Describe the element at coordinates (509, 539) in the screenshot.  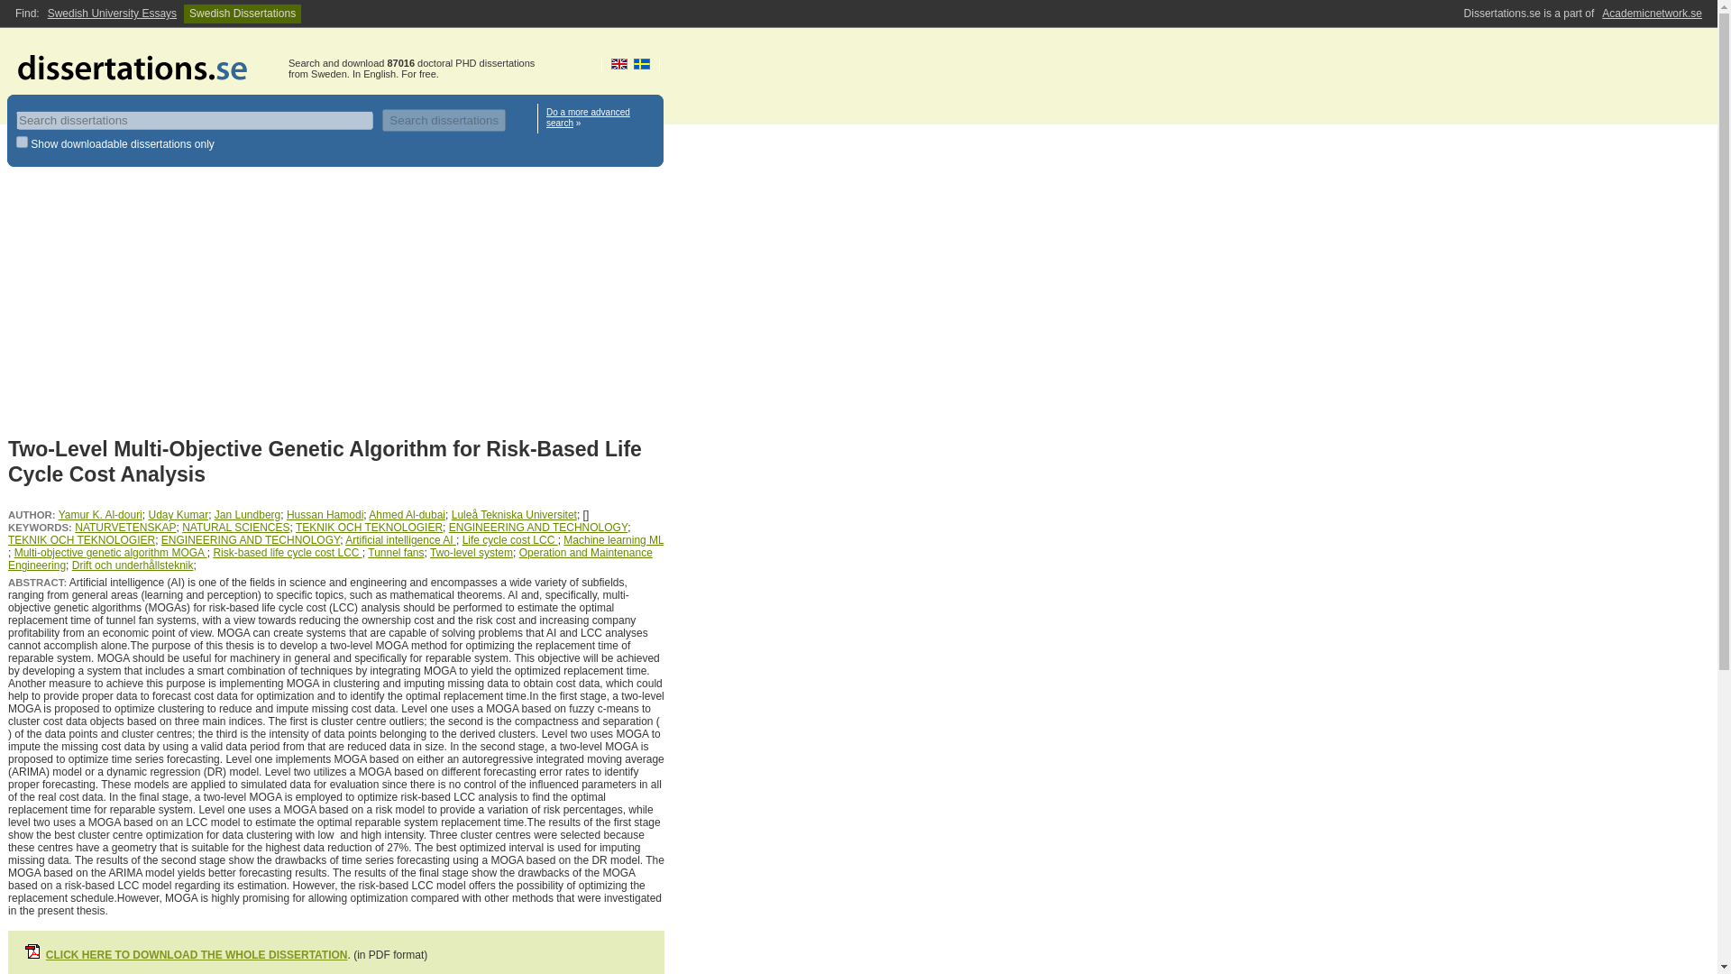
I see `Life cycle cost LCC` at that location.